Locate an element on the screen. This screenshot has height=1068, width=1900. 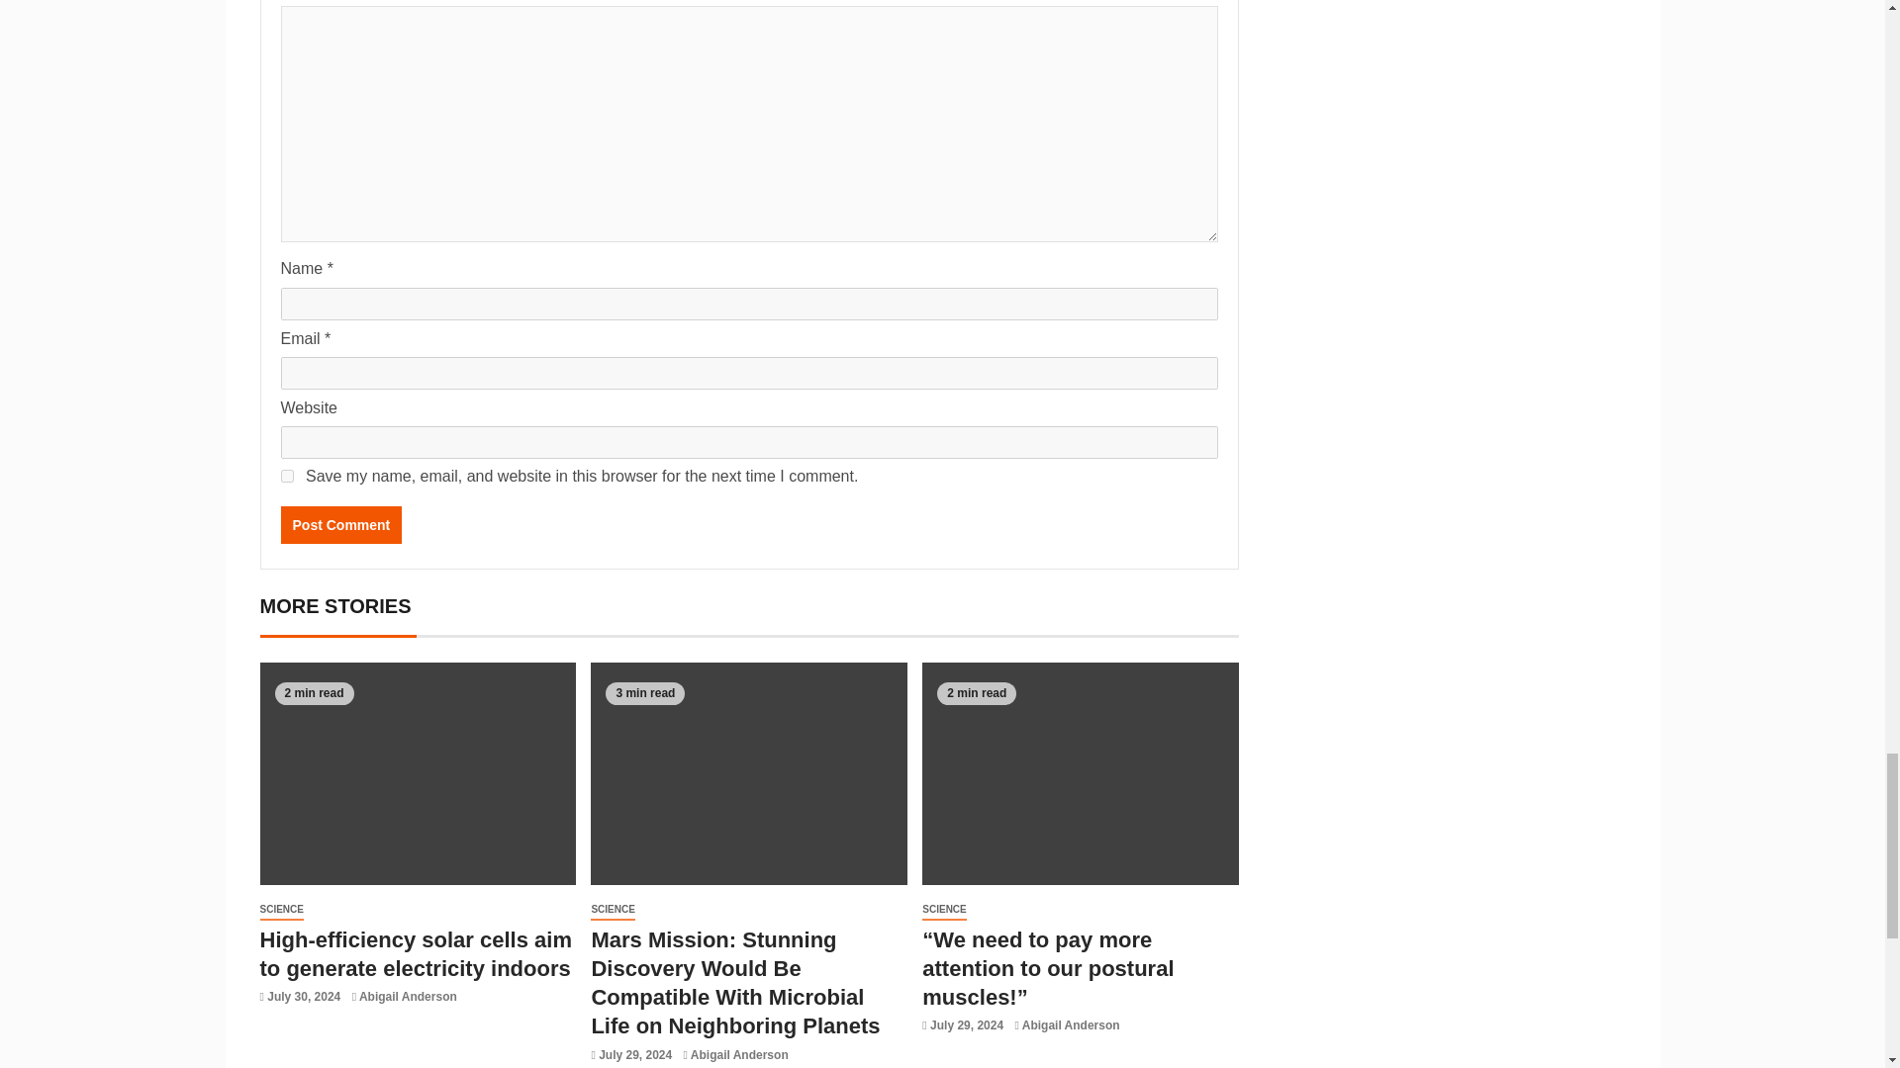
Abigail Anderson is located at coordinates (408, 997).